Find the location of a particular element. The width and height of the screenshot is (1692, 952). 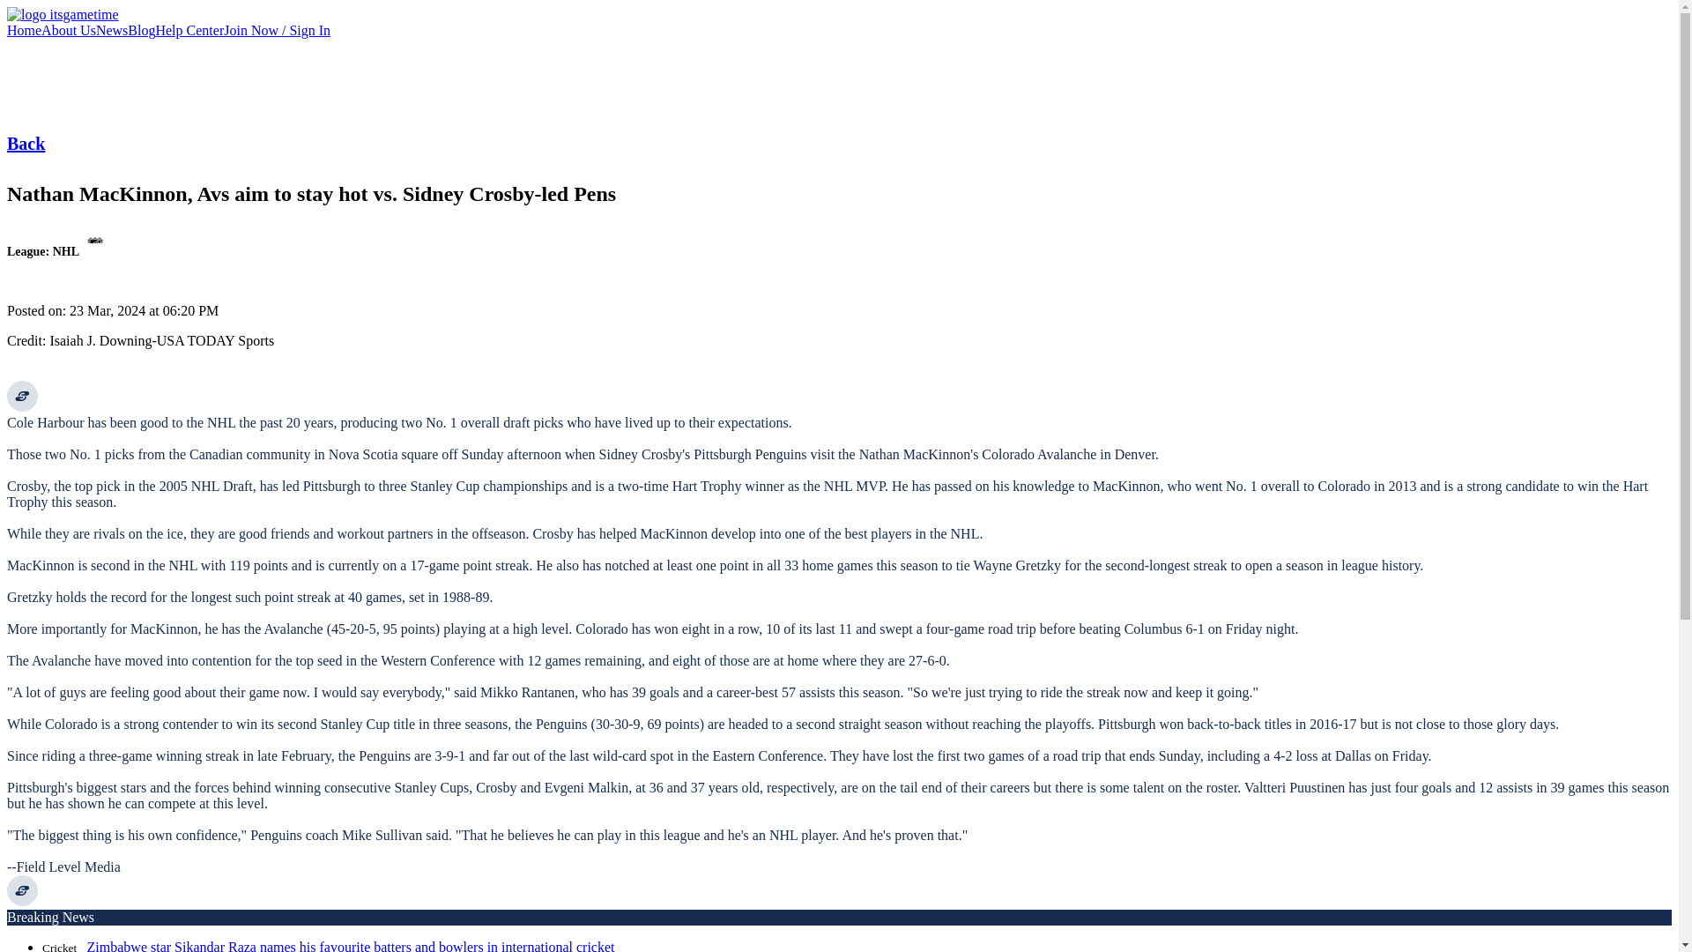

About Us is located at coordinates (69, 30).